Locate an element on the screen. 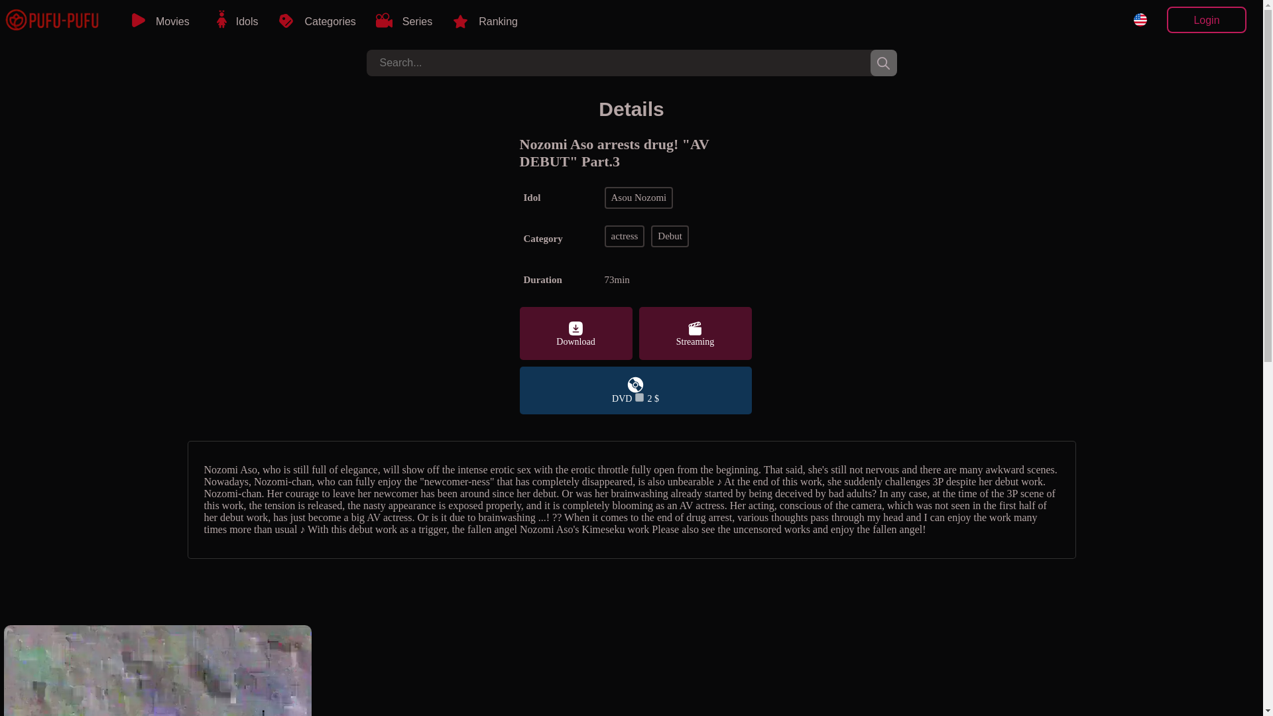 Image resolution: width=1273 pixels, height=716 pixels. actress is located at coordinates (626, 236).